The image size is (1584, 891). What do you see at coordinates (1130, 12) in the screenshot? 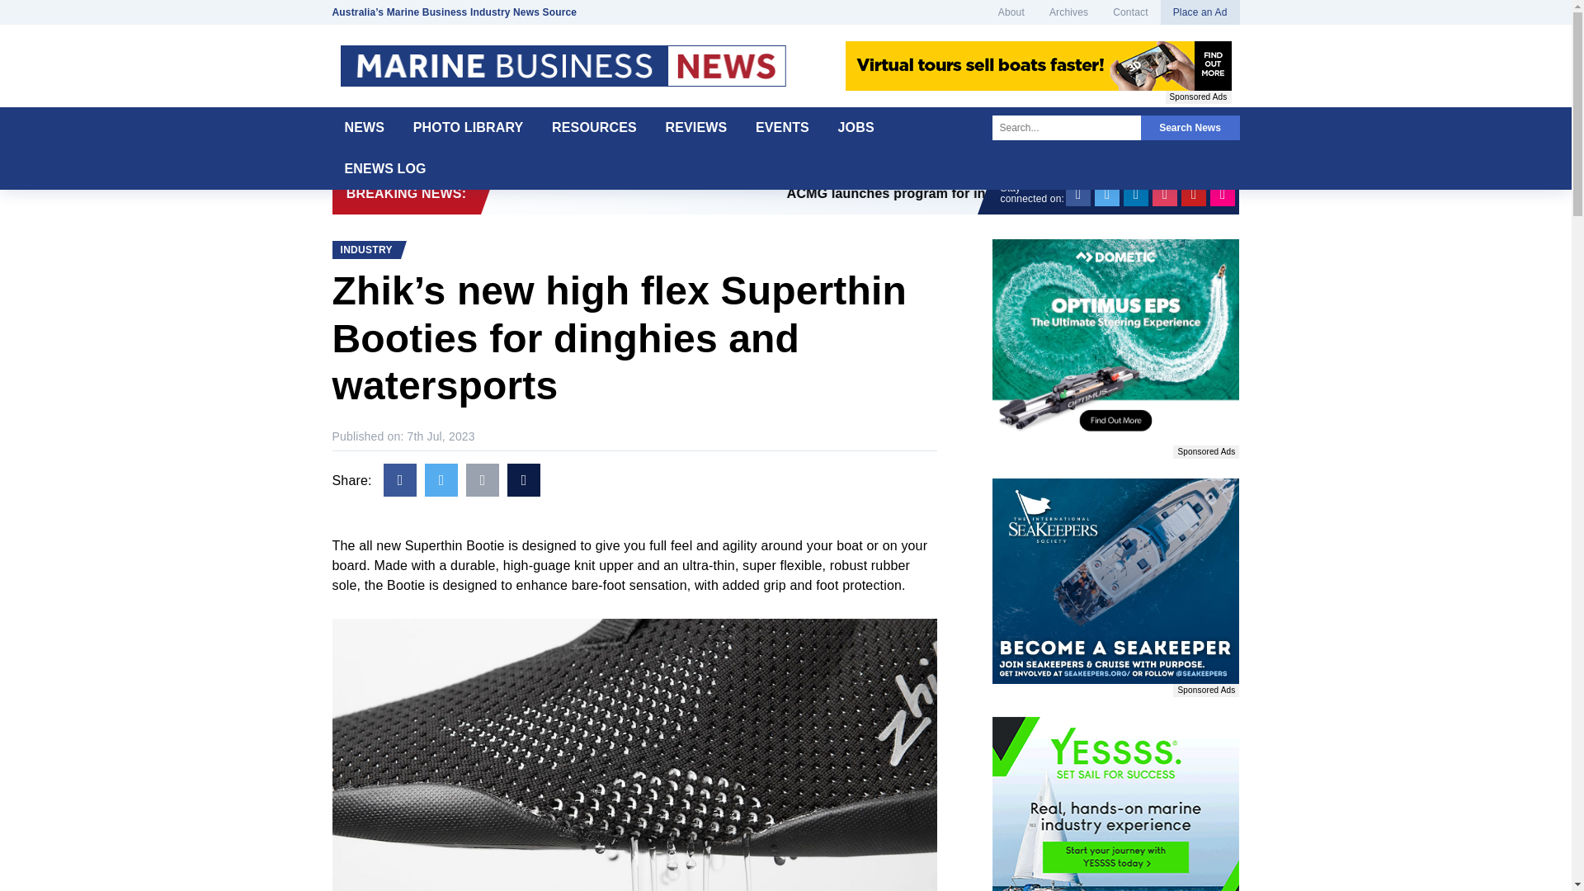
I see `Contact` at bounding box center [1130, 12].